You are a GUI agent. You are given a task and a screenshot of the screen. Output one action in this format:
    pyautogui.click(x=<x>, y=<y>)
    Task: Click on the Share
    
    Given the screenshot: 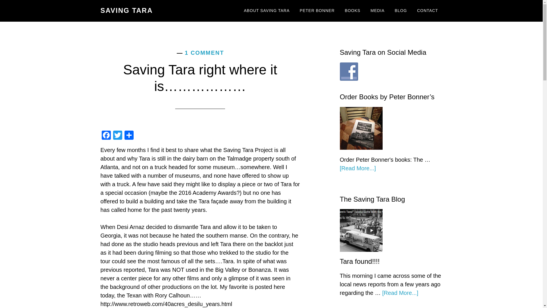 What is the action you would take?
    pyautogui.click(x=129, y=136)
    